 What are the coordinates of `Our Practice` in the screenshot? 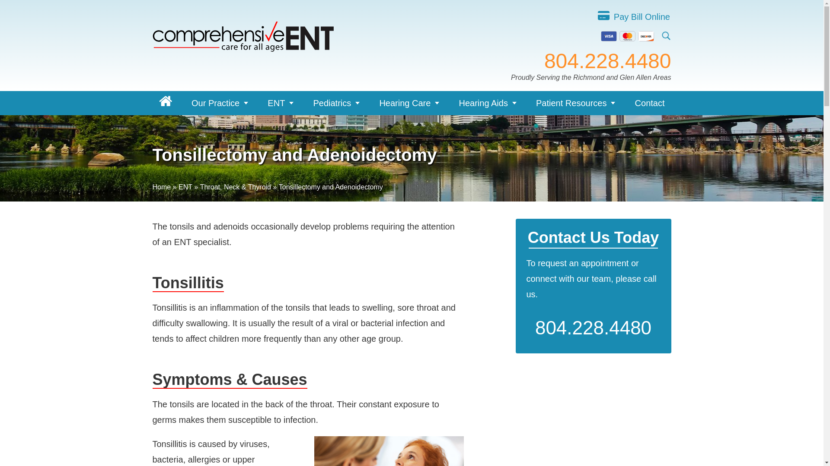 It's located at (220, 103).